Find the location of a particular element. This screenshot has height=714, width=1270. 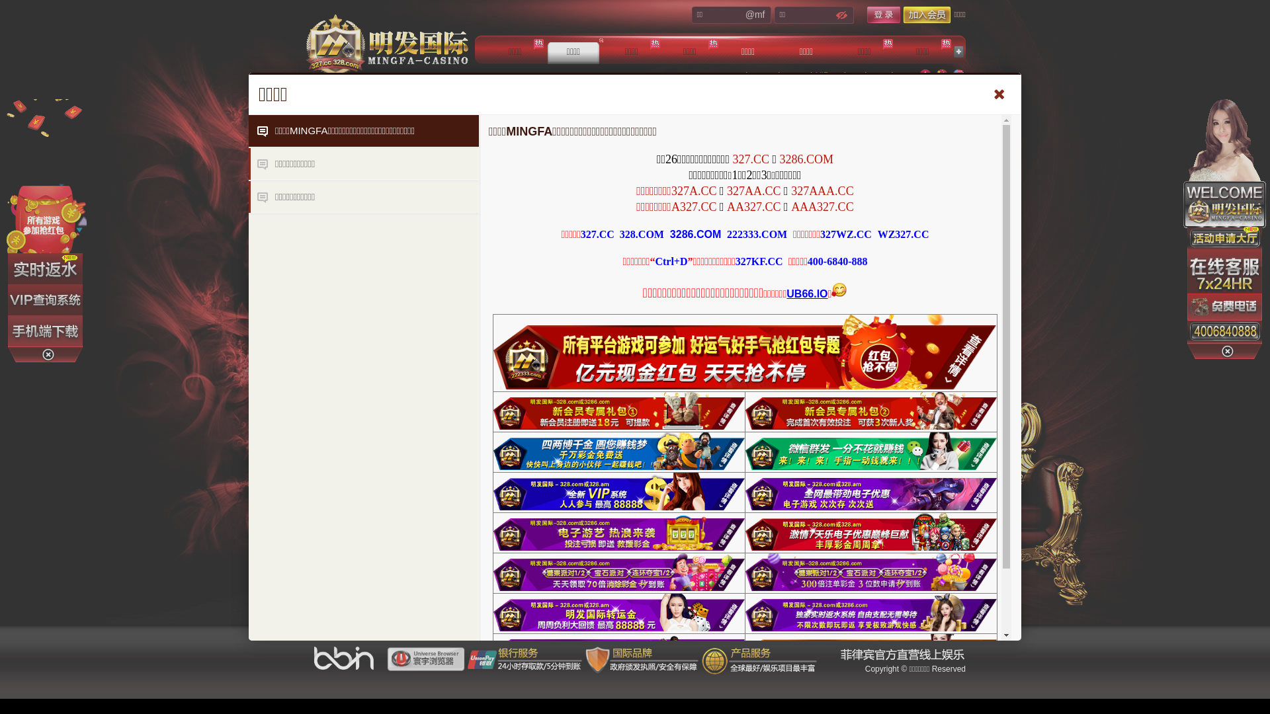

327KF.CC is located at coordinates (759, 262).